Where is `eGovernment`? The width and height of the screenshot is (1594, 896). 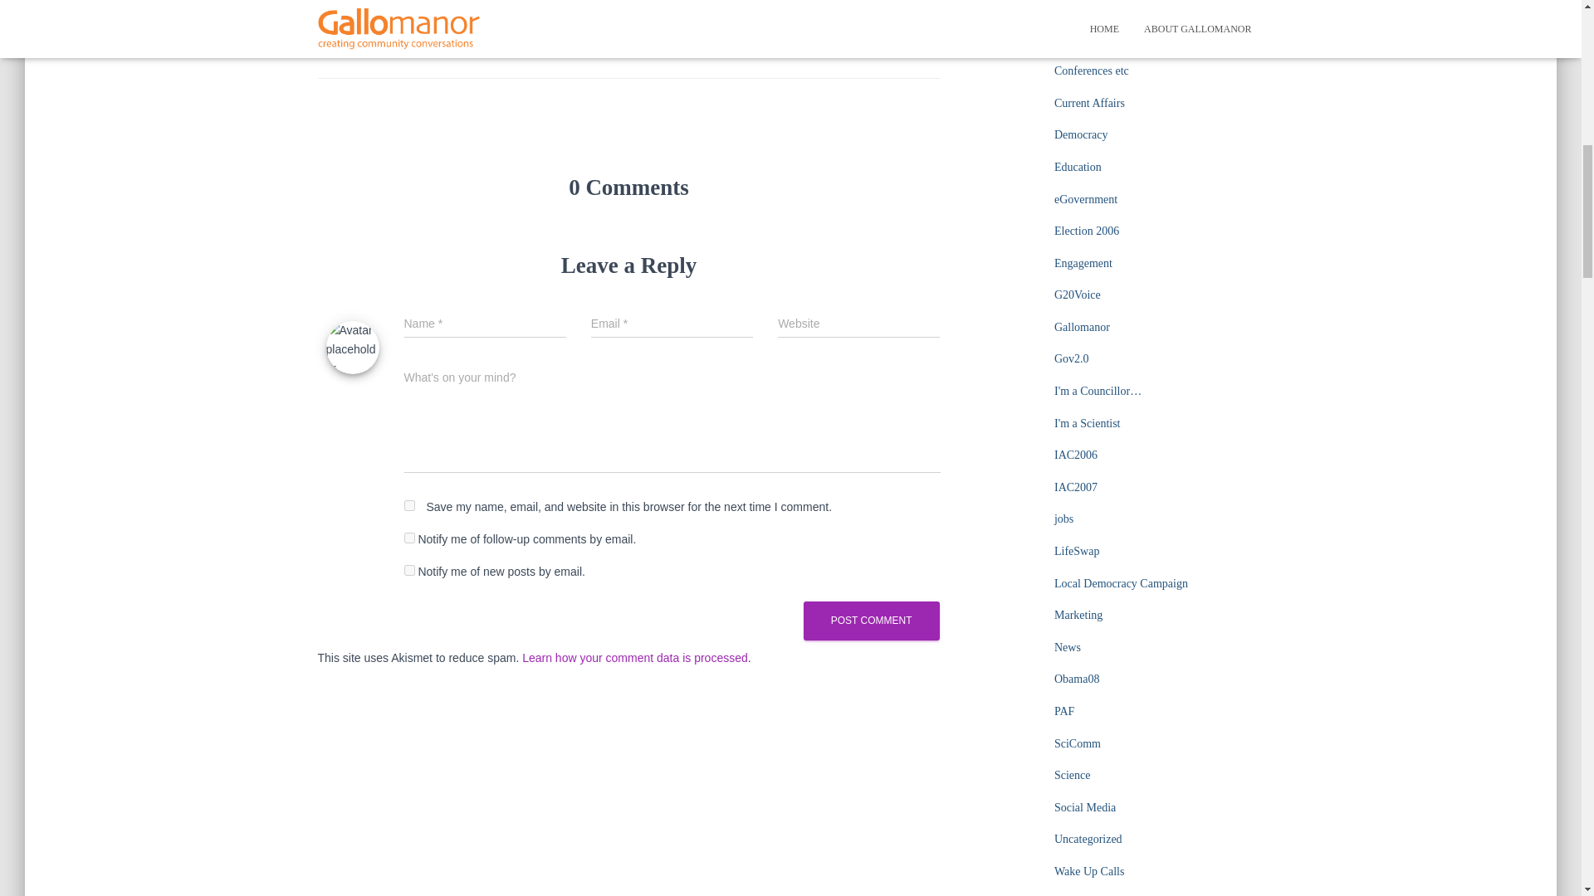
eGovernment is located at coordinates (1085, 199).